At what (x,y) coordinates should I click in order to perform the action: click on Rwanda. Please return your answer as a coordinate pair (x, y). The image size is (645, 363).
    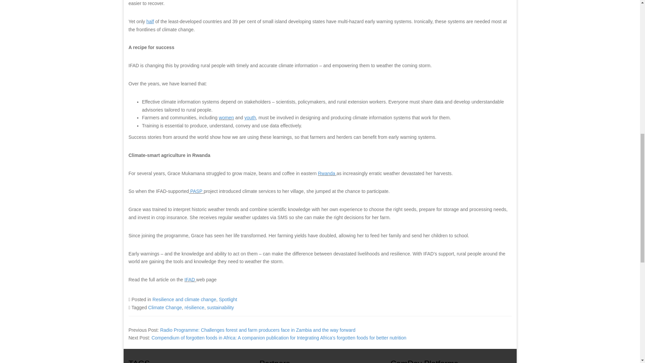
    Looking at the image, I should click on (326, 173).